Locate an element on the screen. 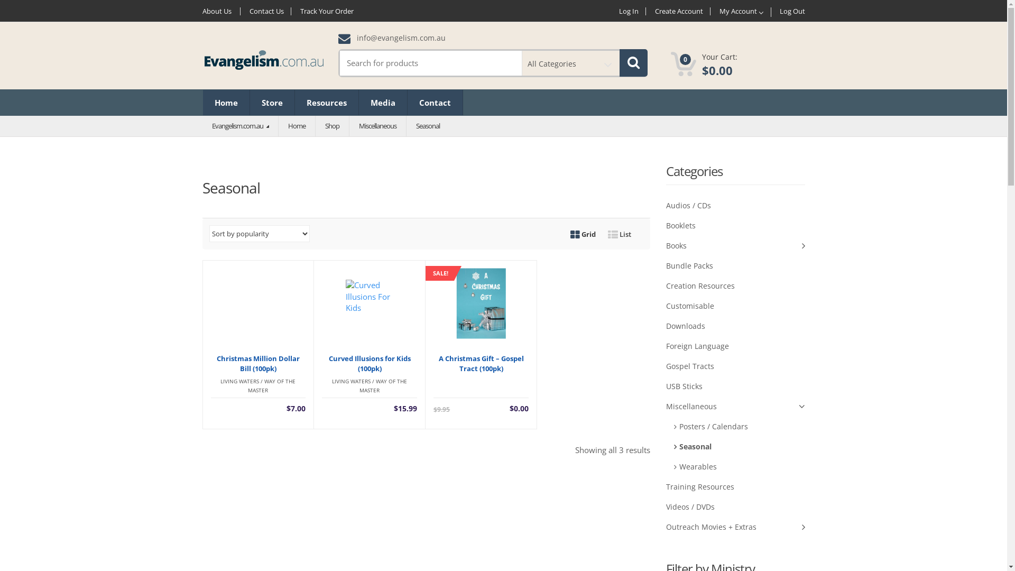 This screenshot has height=571, width=1015. Gospel Tracts is located at coordinates (736, 366).